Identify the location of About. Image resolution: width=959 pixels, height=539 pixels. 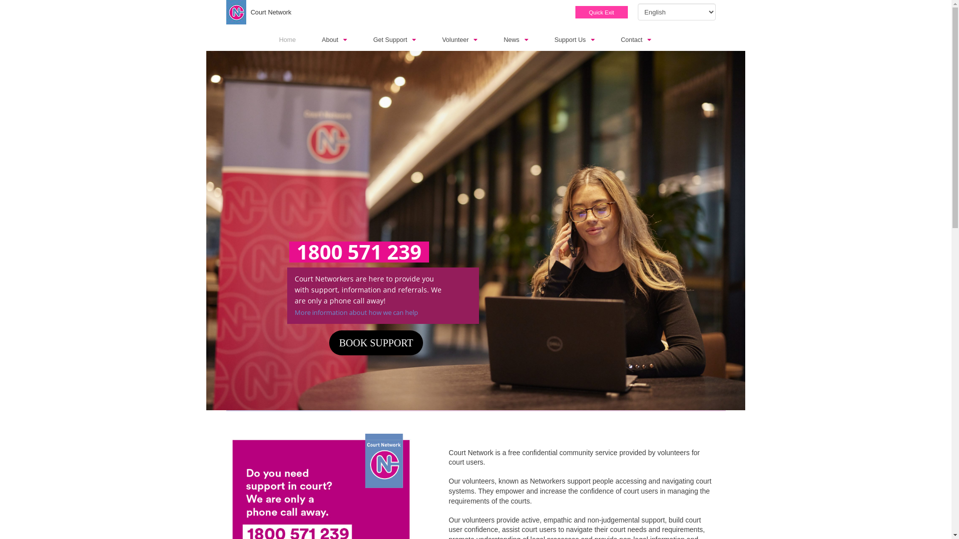
(345, 40).